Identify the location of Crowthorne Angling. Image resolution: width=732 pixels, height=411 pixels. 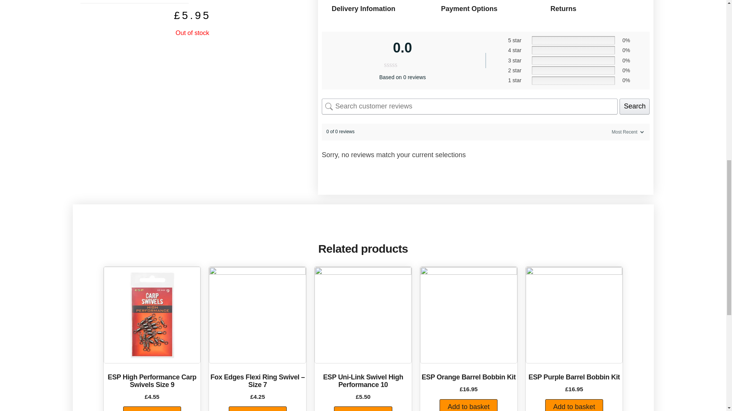
(152, 315).